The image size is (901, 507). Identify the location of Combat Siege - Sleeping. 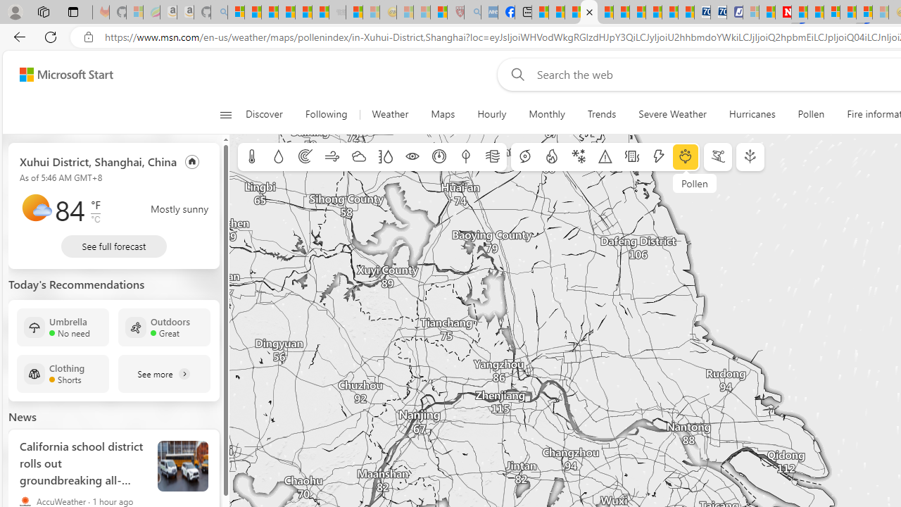
(338, 13).